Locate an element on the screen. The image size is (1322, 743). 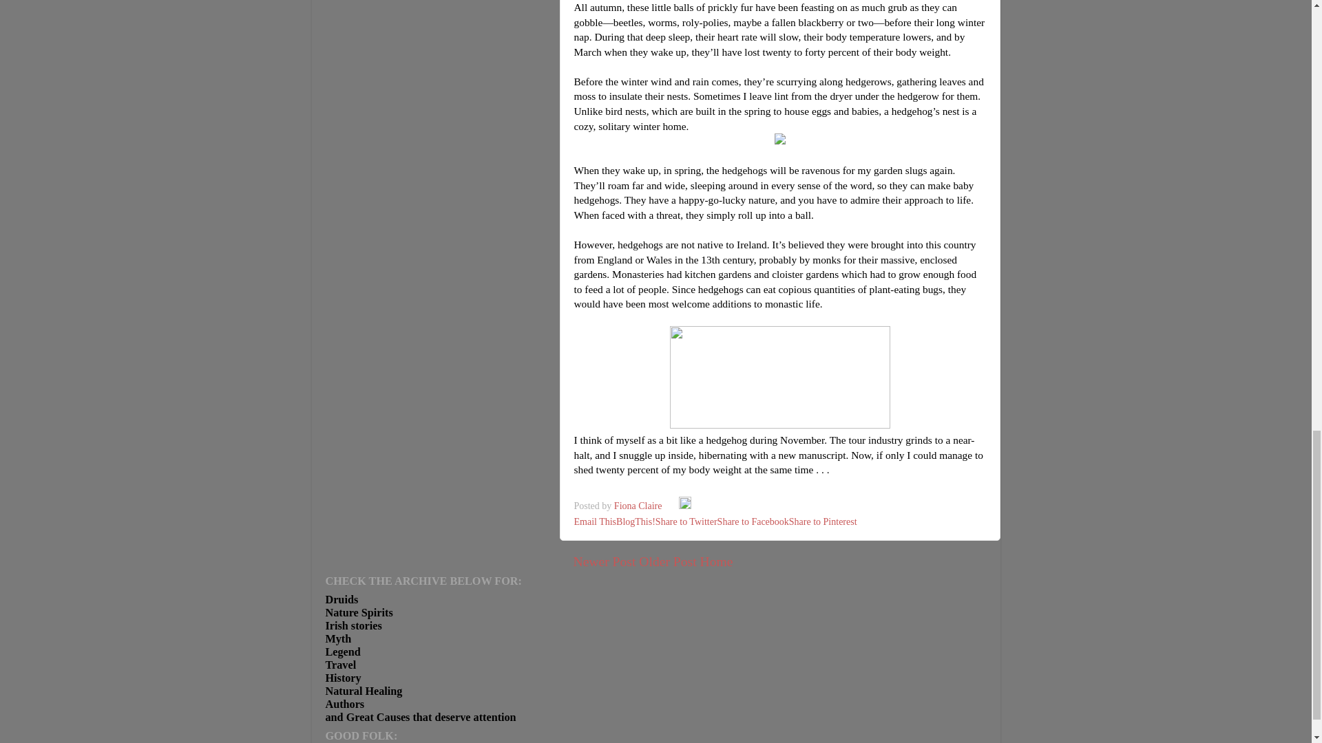
Email This is located at coordinates (595, 521).